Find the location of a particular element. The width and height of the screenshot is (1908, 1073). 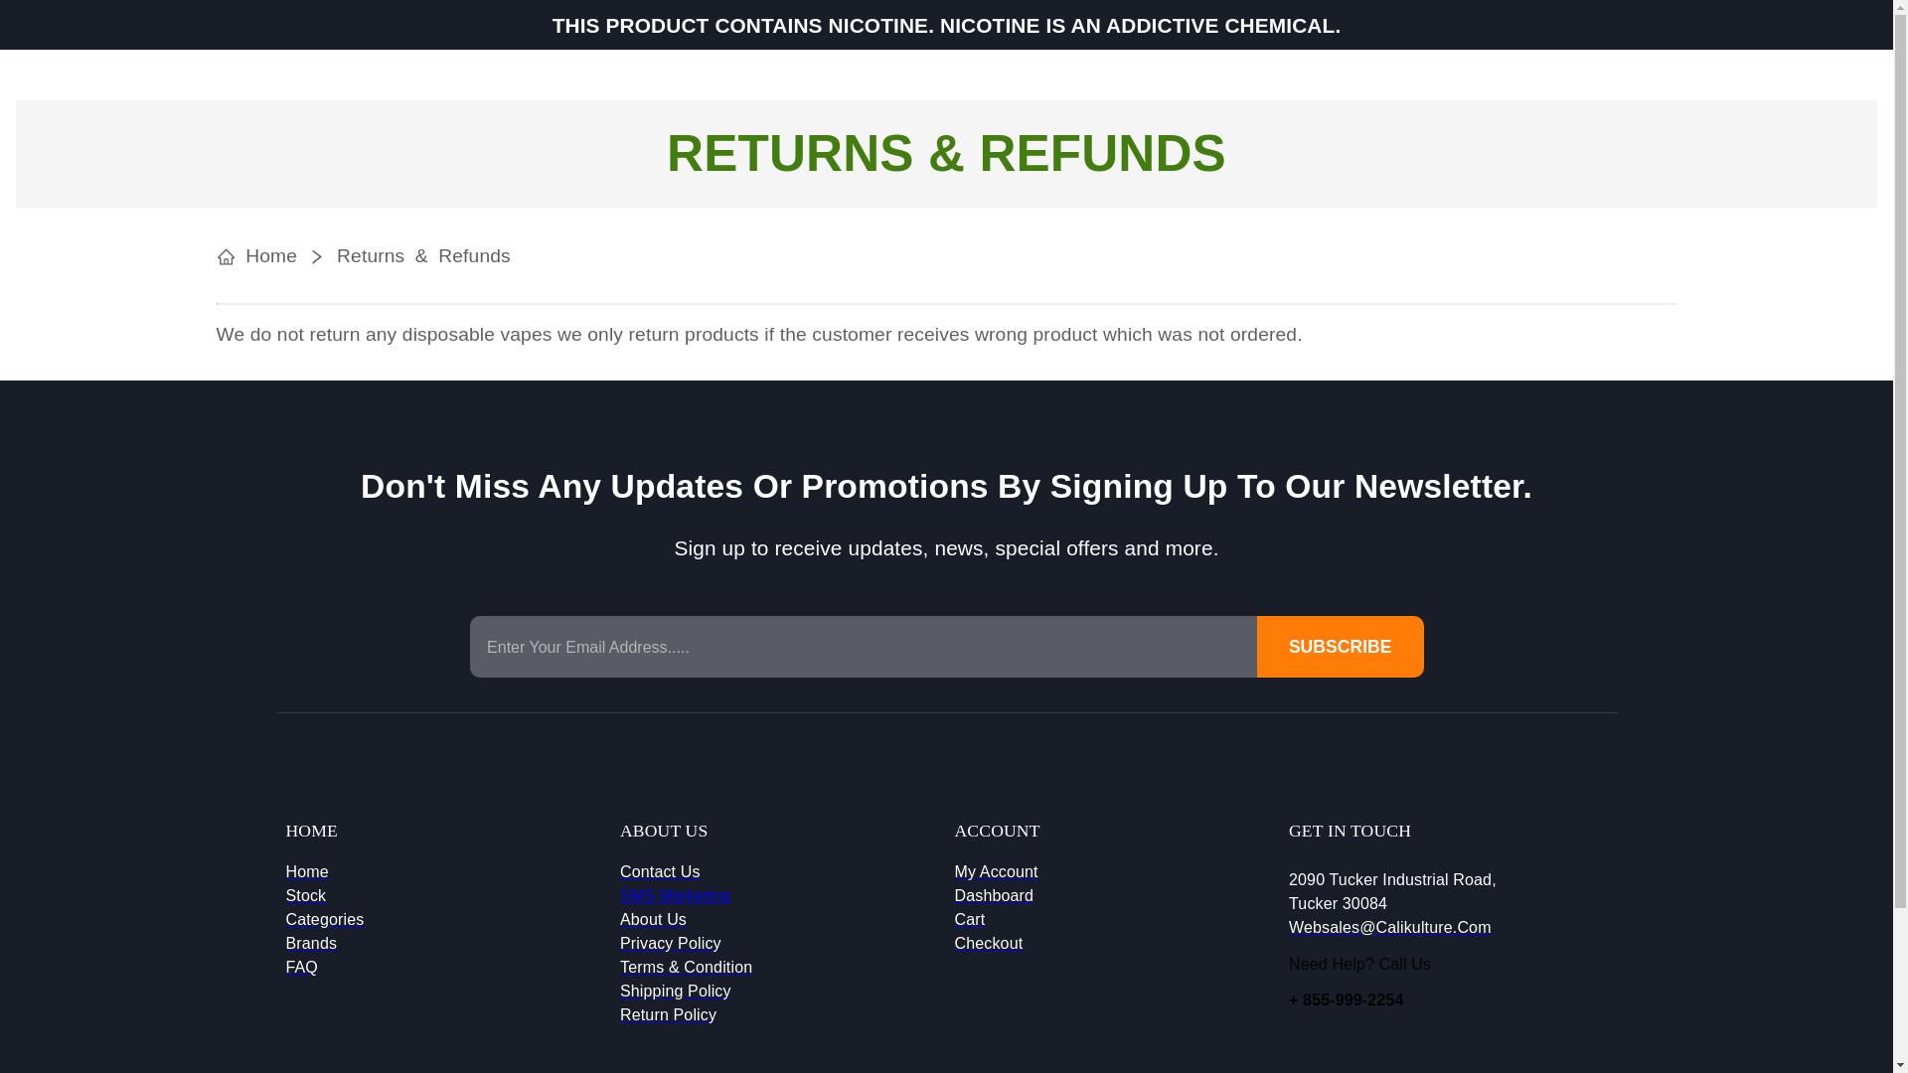

Return Policy is located at coordinates (686, 1014).